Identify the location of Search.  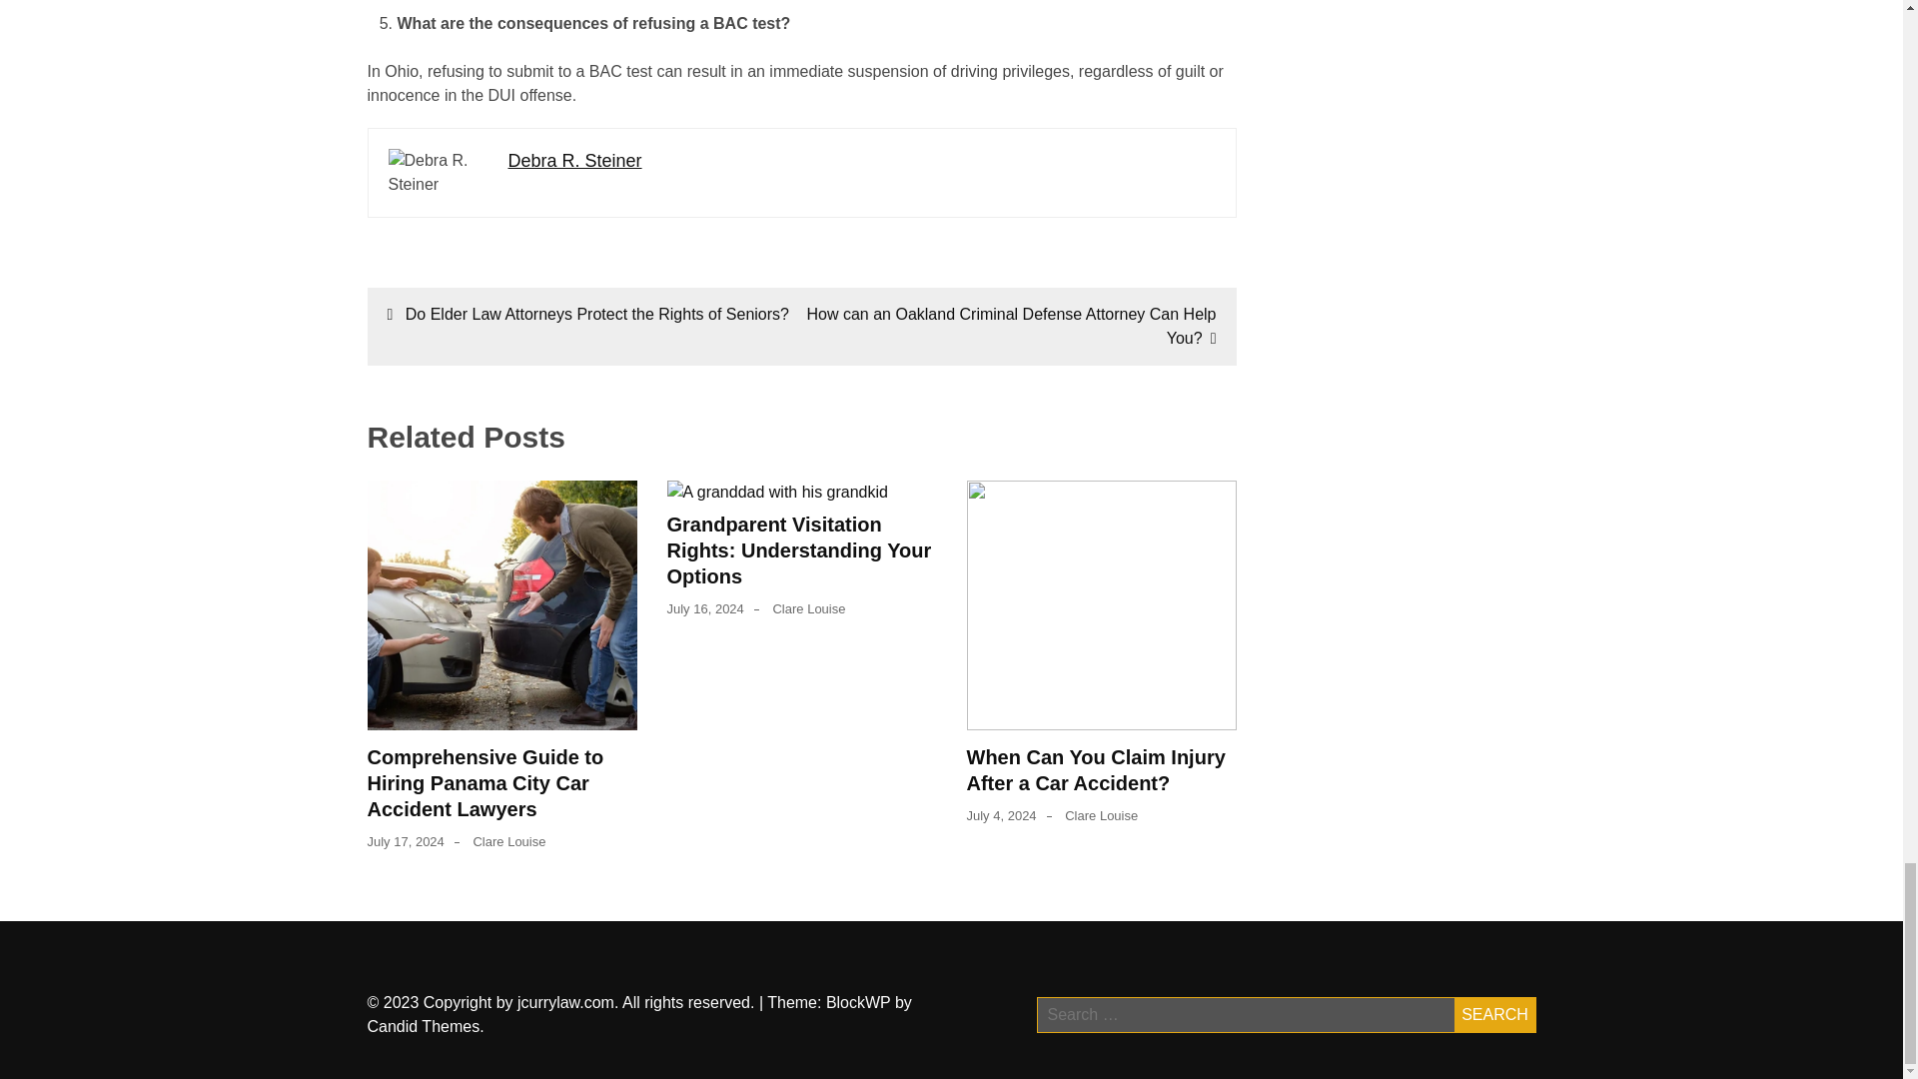
(1494, 1014).